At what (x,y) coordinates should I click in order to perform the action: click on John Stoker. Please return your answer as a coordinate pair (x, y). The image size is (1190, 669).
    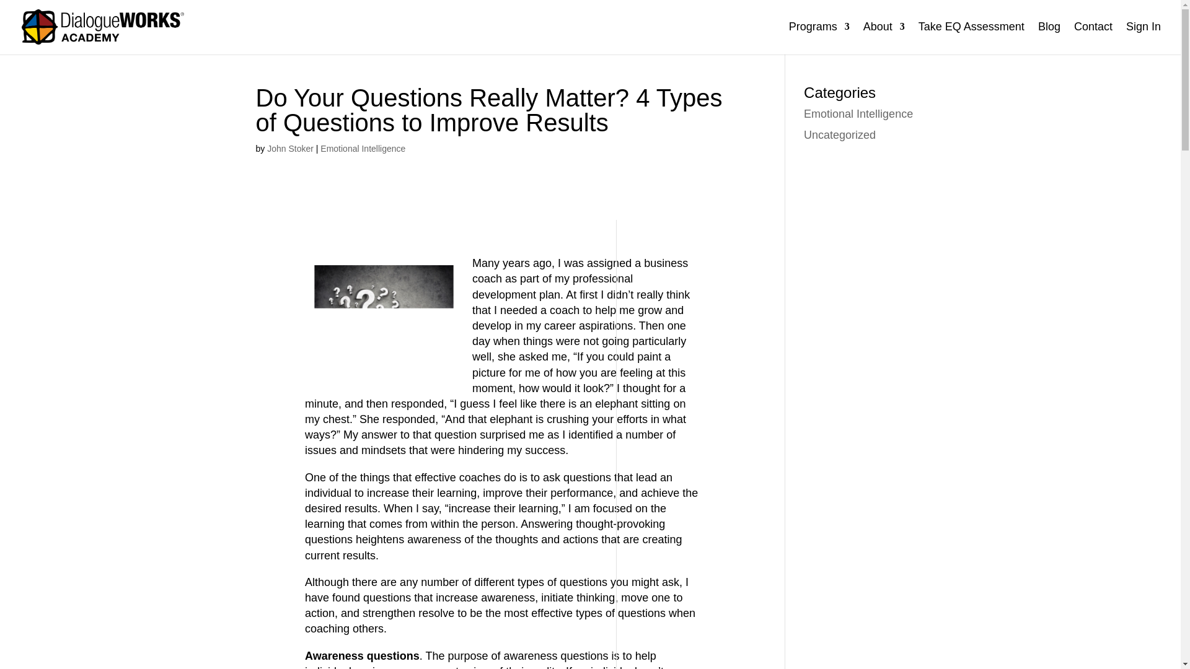
    Looking at the image, I should click on (290, 149).